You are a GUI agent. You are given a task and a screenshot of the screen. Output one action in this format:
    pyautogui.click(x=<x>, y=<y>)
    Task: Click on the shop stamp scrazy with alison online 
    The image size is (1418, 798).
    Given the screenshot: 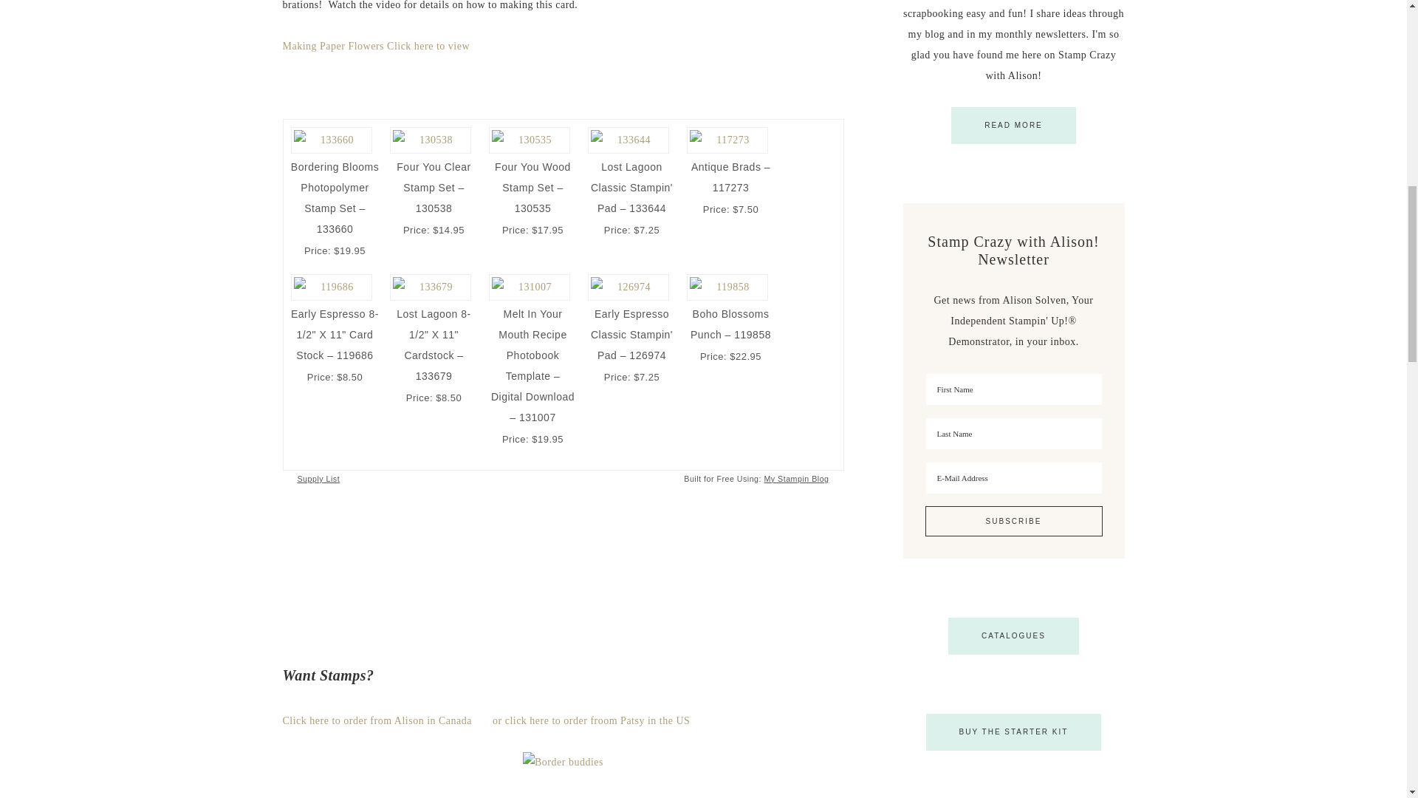 What is the action you would take?
    pyautogui.click(x=377, y=720)
    